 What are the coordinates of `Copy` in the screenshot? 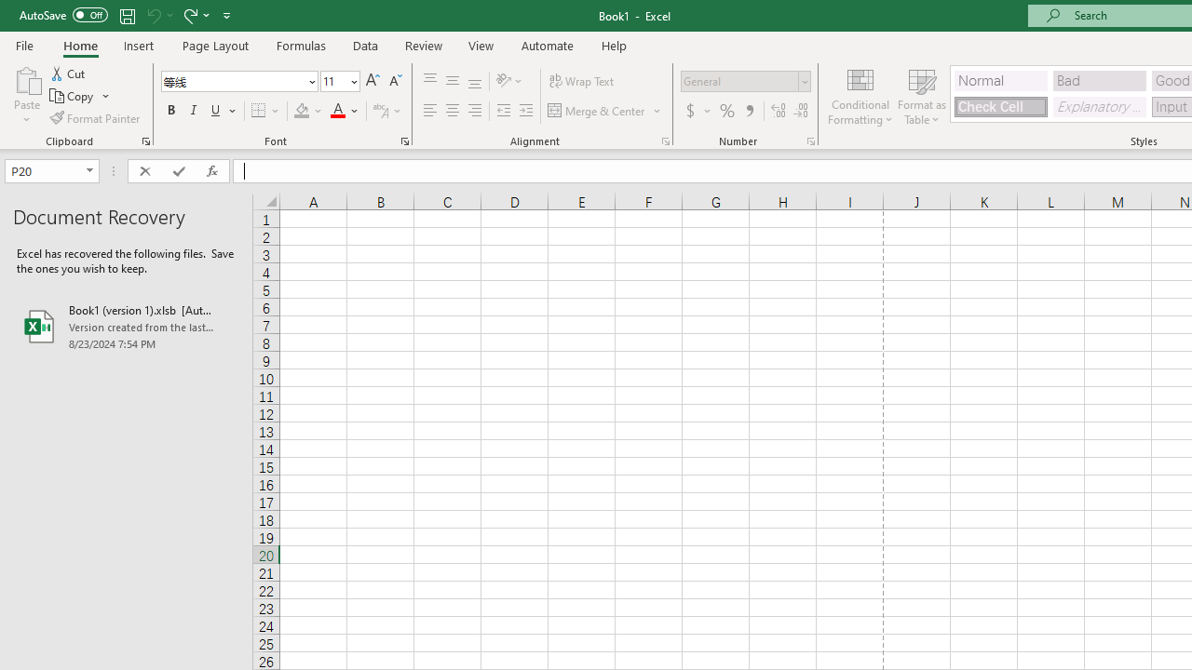 It's located at (80, 97).